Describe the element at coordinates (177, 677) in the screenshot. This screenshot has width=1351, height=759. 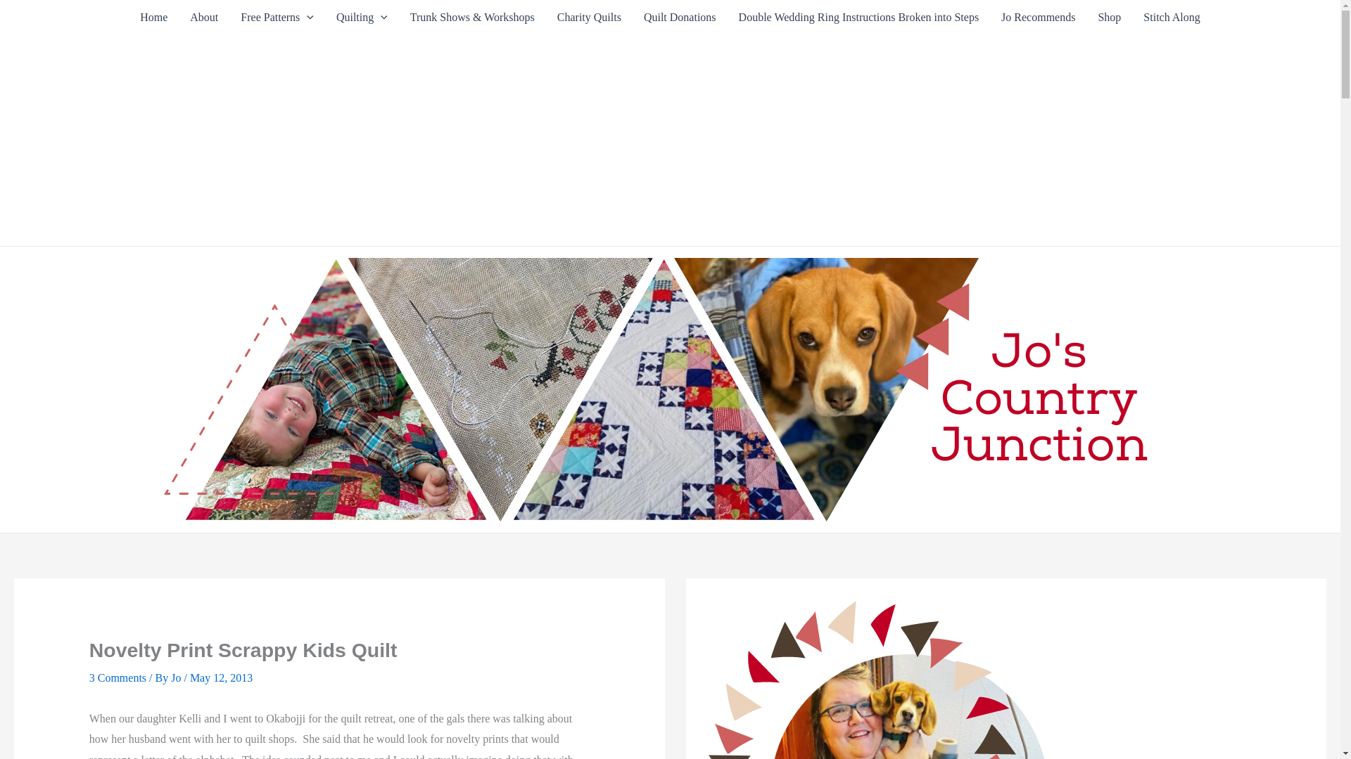
I see `View all posts by Jo` at that location.